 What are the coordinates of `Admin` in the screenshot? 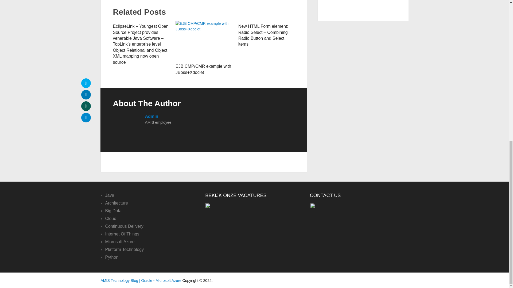 It's located at (151, 116).